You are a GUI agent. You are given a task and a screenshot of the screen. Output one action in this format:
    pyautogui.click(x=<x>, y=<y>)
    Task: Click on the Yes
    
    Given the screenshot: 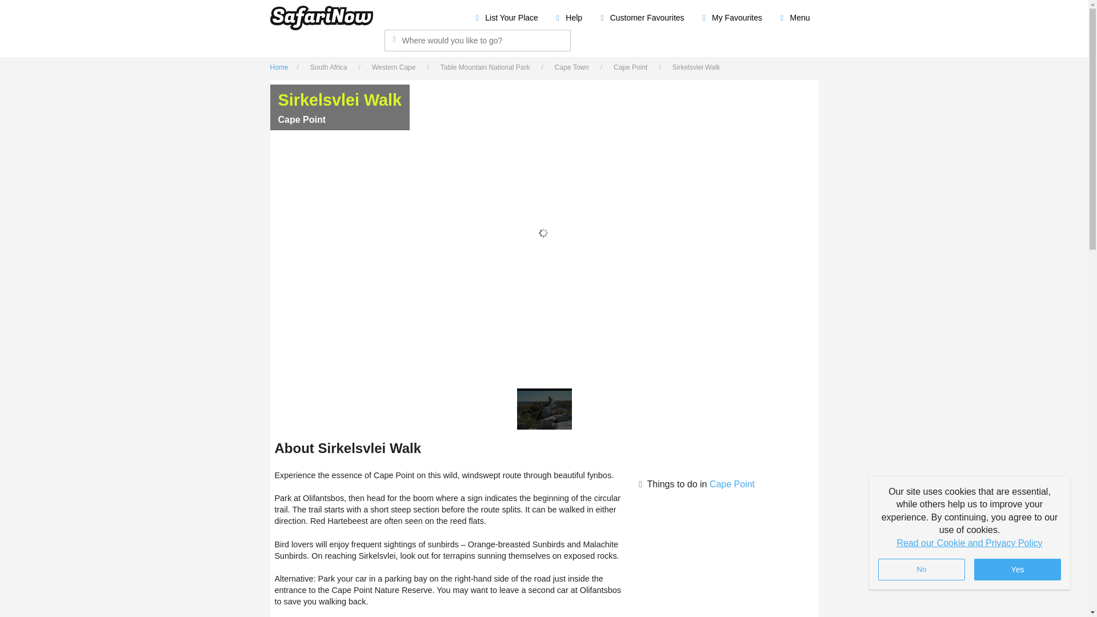 What is the action you would take?
    pyautogui.click(x=1017, y=570)
    